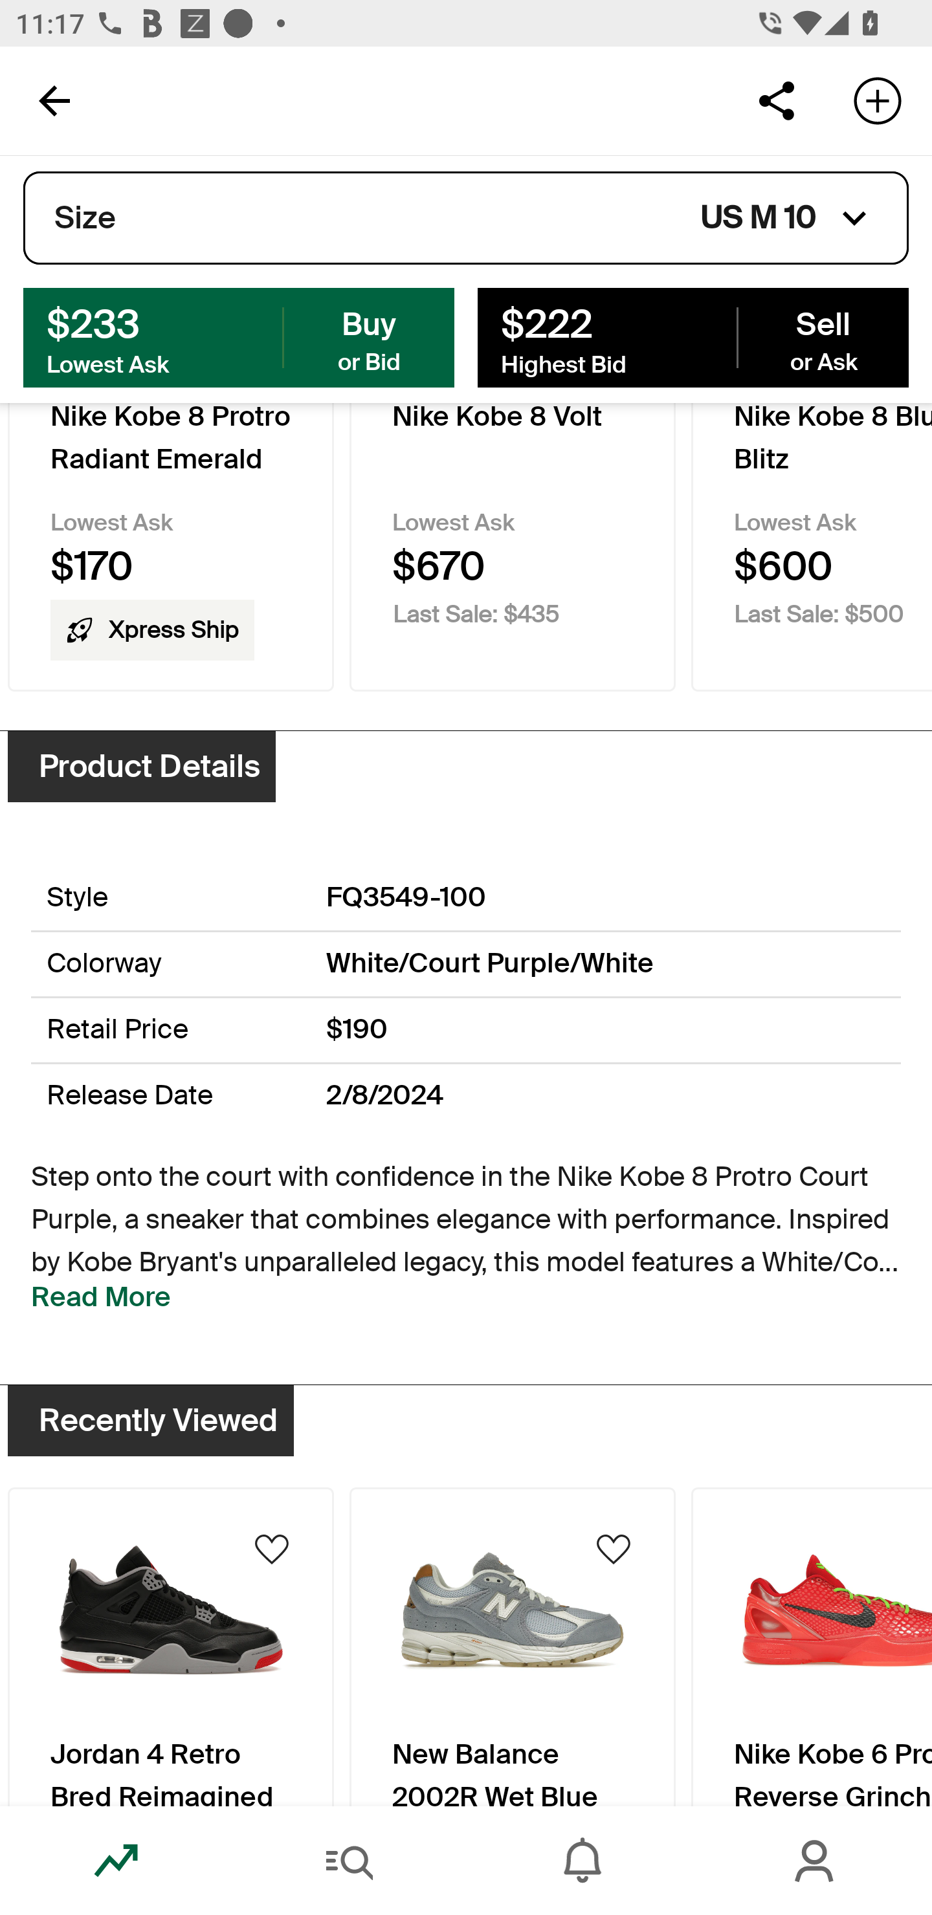 This screenshot has width=932, height=1915. What do you see at coordinates (466, 218) in the screenshot?
I see `Size US M 10` at bounding box center [466, 218].